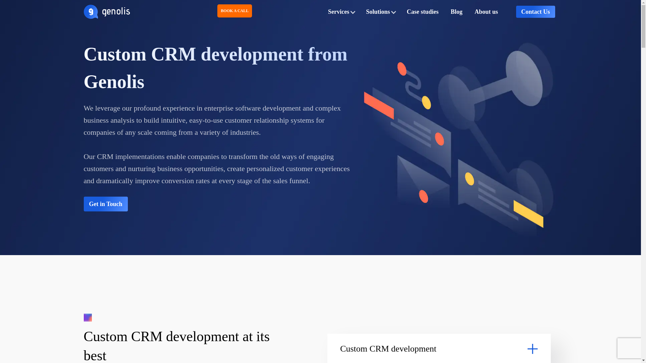  Describe the element at coordinates (423, 11) in the screenshot. I see `Case studies` at that location.